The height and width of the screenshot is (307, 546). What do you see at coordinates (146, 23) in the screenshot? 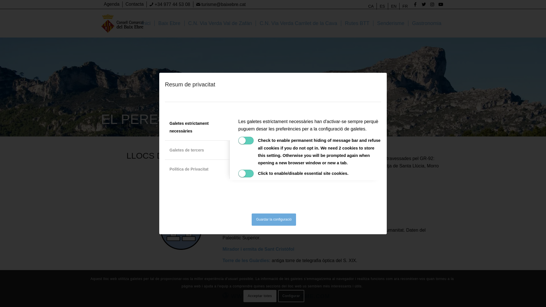
I see `Inici` at bounding box center [146, 23].